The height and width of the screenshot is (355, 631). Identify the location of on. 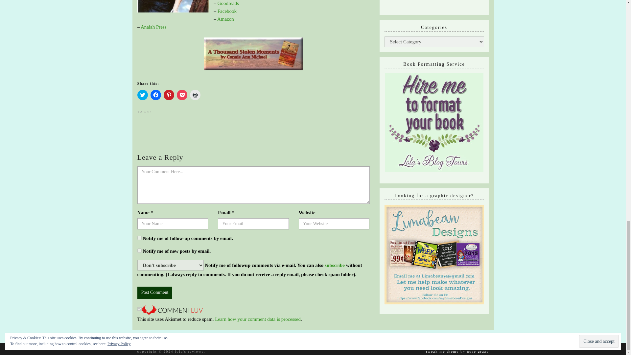
(139, 309).